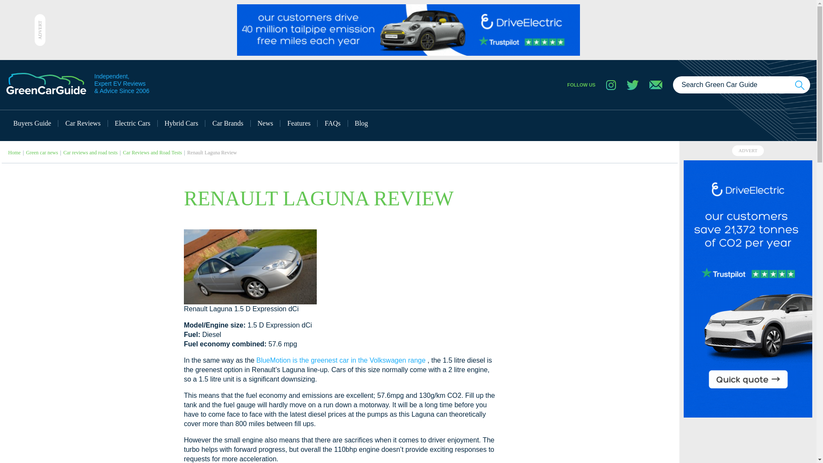 Image resolution: width=823 pixels, height=463 pixels. Describe the element at coordinates (800, 85) in the screenshot. I see `Search` at that location.